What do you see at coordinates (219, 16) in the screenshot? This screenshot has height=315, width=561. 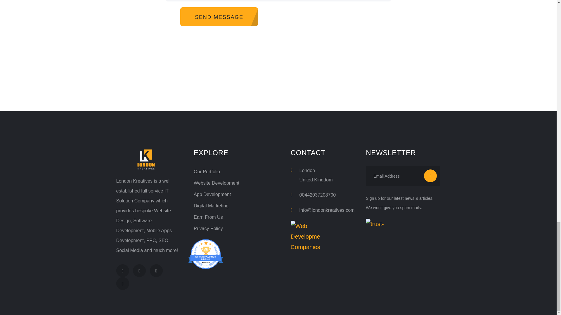 I see `SEND MESSAGE` at bounding box center [219, 16].